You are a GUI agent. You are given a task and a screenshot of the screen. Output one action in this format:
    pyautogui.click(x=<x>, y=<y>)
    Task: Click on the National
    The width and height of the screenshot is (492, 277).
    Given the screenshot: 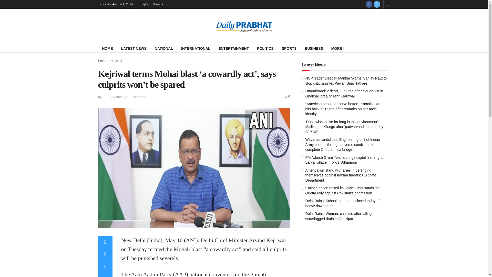 What is the action you would take?
    pyautogui.click(x=141, y=97)
    